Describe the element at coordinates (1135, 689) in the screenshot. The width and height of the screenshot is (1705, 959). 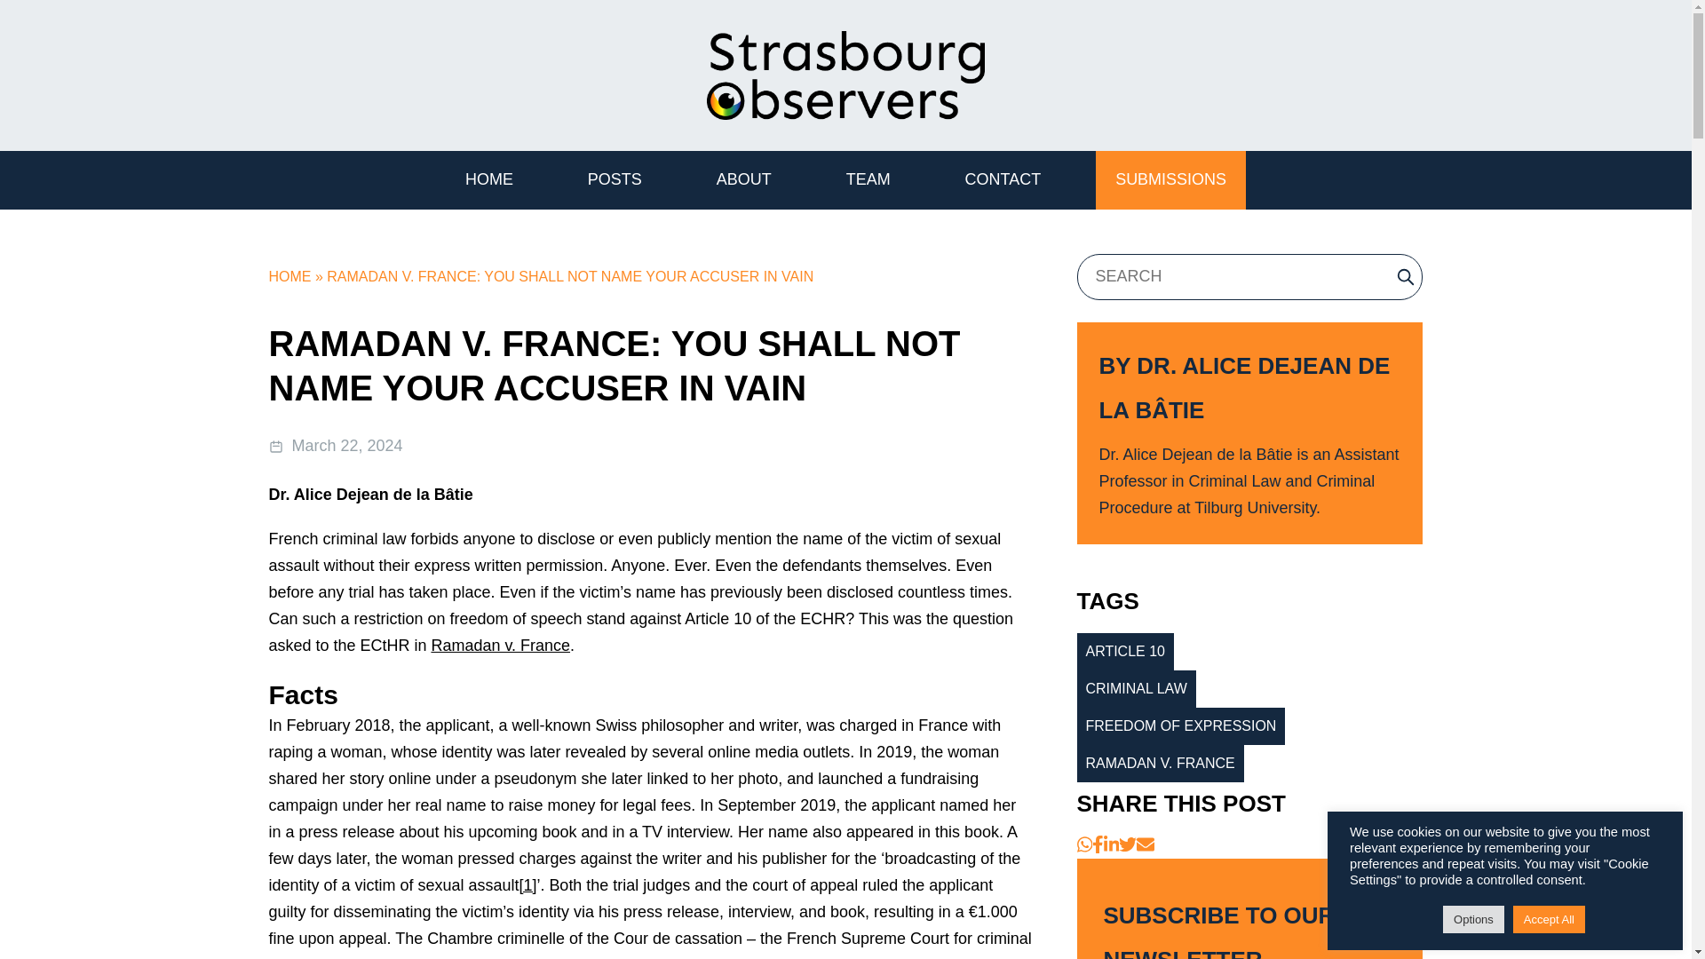
I see `CRIMINAL LAW` at that location.